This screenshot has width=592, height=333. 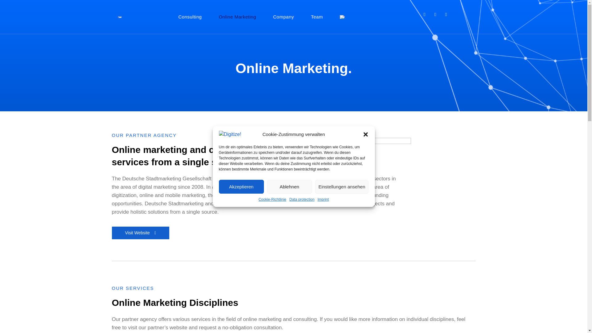 I want to click on Akzeptieren, so click(x=241, y=187).